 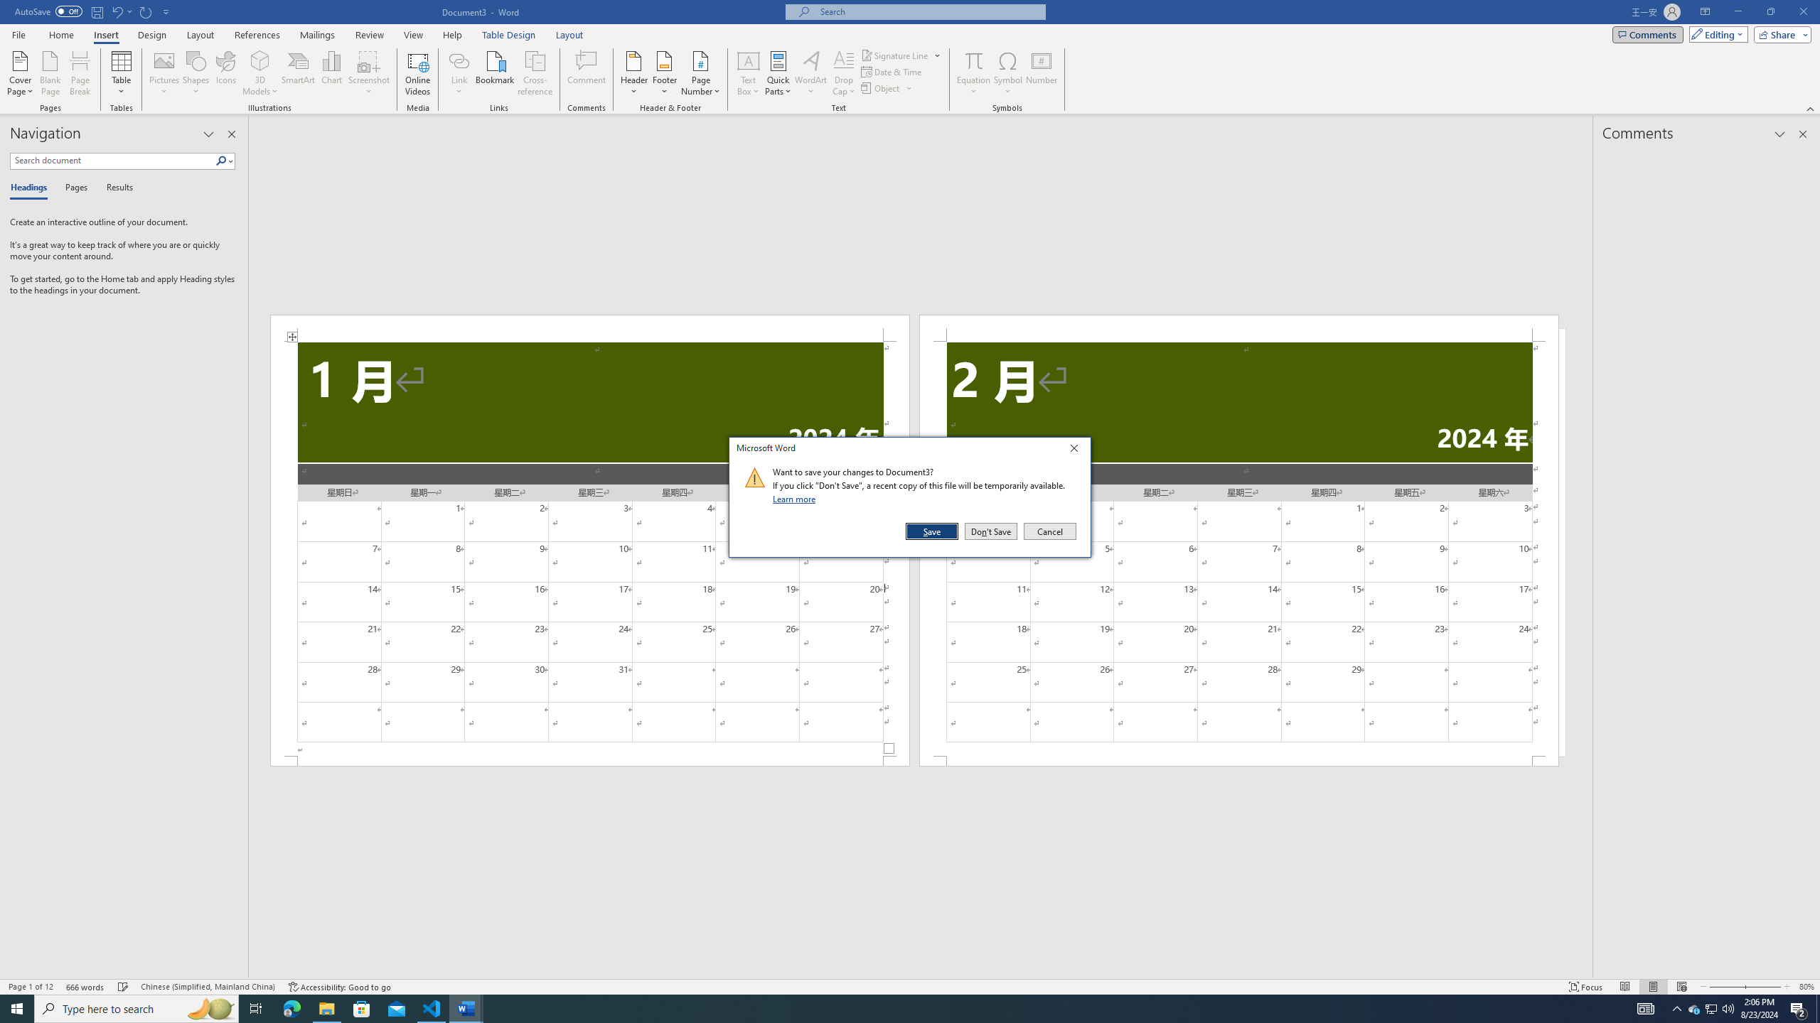 What do you see at coordinates (1238, 328) in the screenshot?
I see `Header -Section 2-` at bounding box center [1238, 328].